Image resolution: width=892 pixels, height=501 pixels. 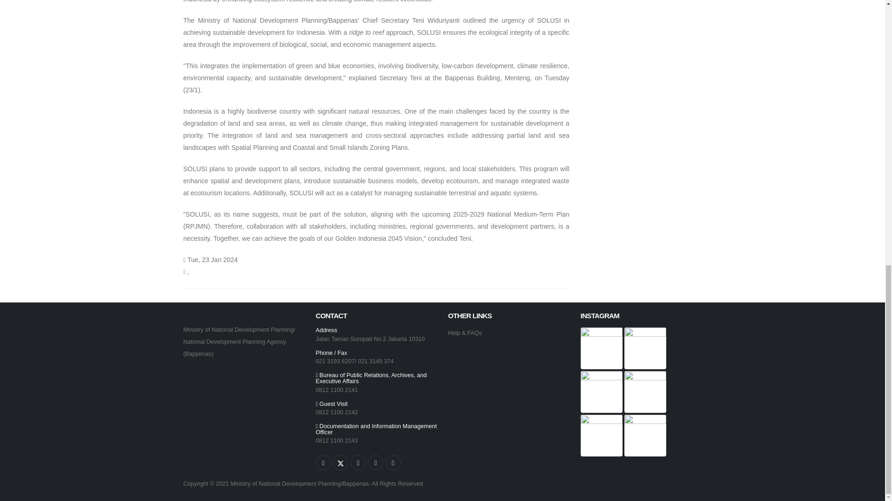 What do you see at coordinates (358, 462) in the screenshot?
I see `Youtube` at bounding box center [358, 462].